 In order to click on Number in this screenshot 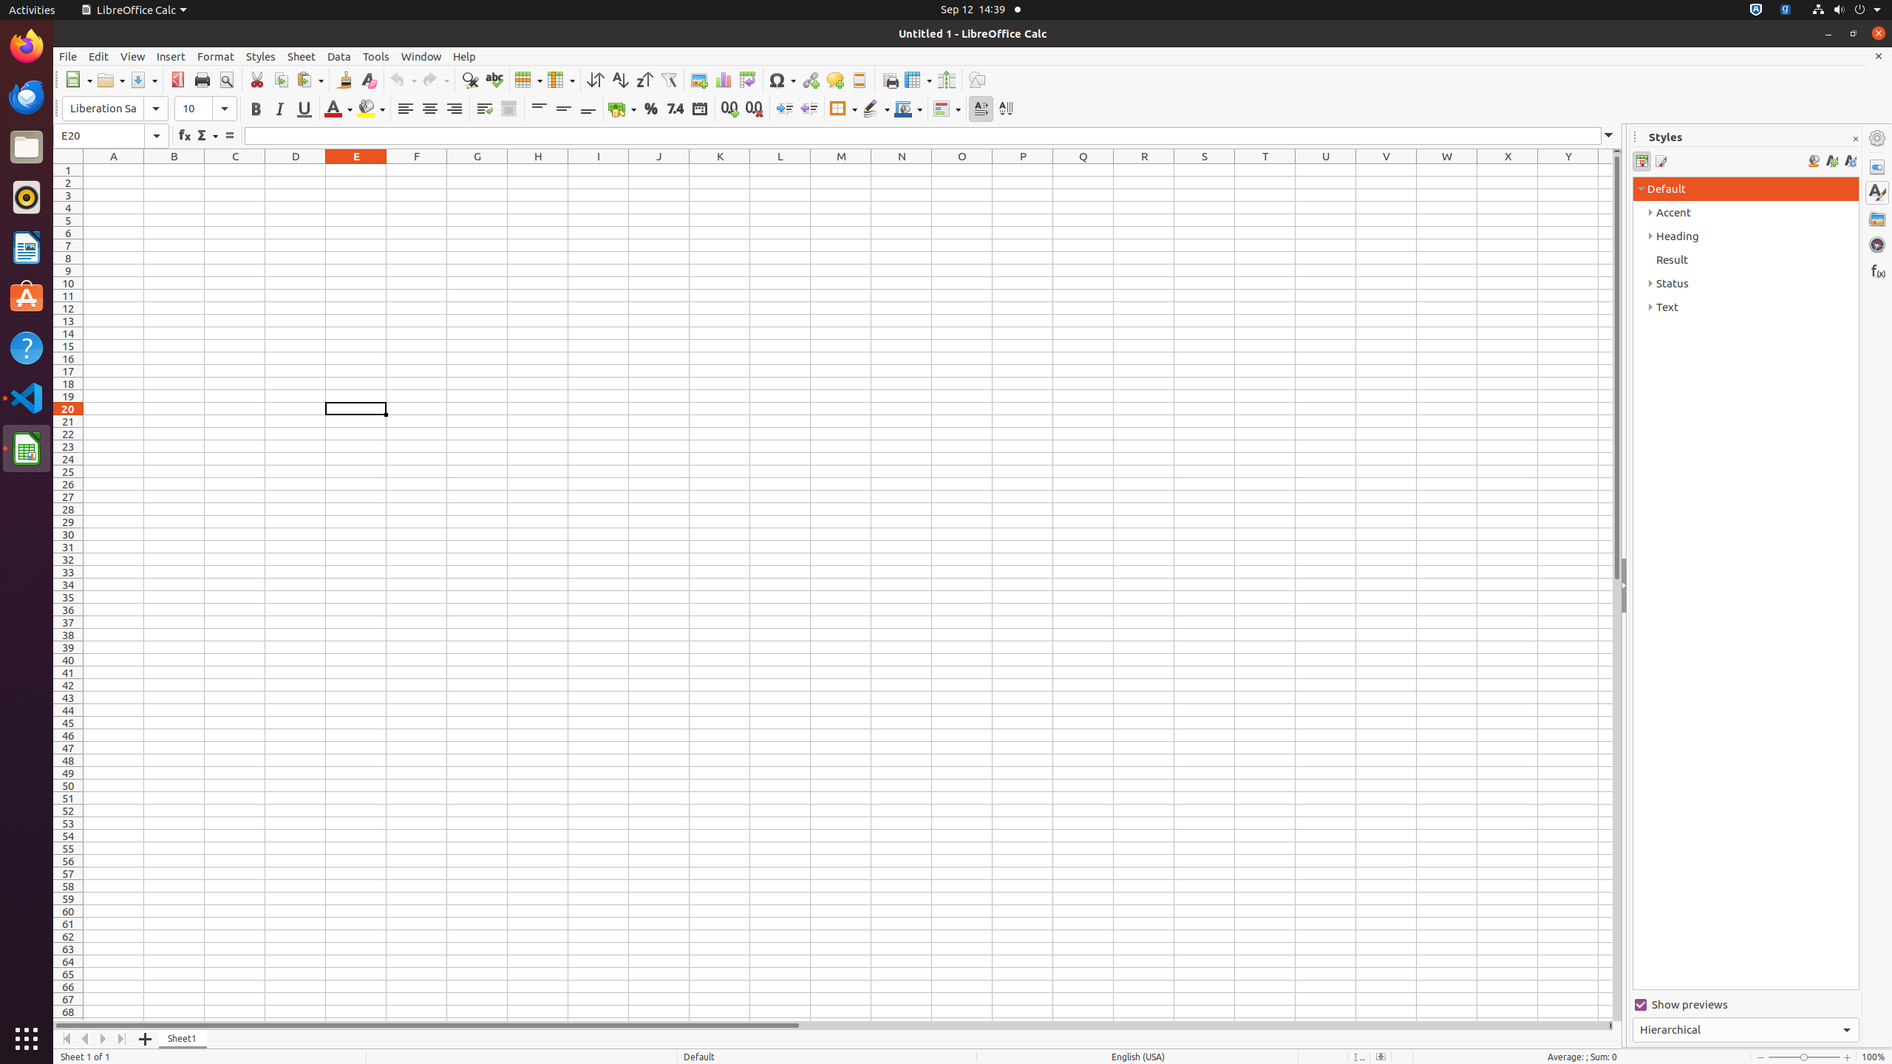, I will do `click(676, 109)`.